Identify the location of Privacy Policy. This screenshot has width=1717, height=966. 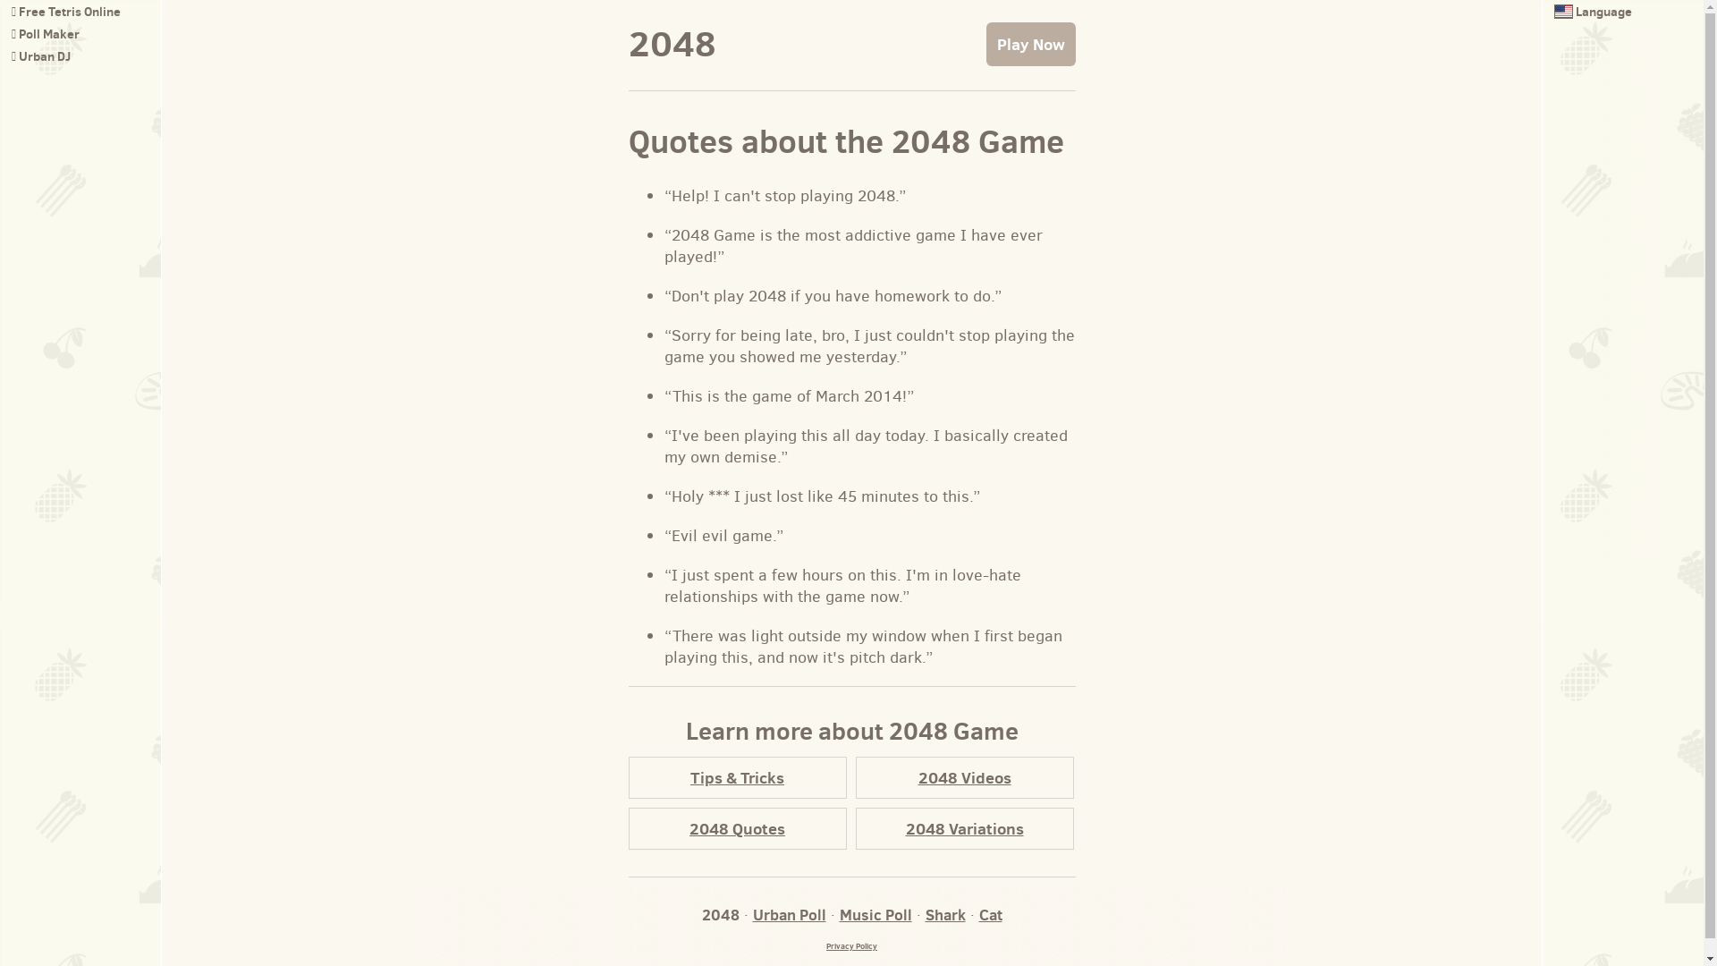
(851, 946).